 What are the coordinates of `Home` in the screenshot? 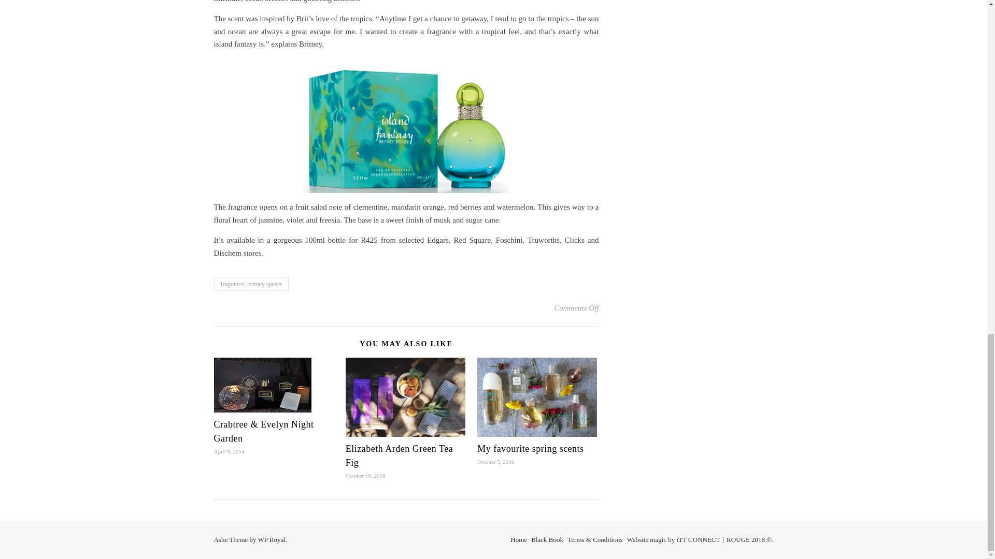 It's located at (518, 539).